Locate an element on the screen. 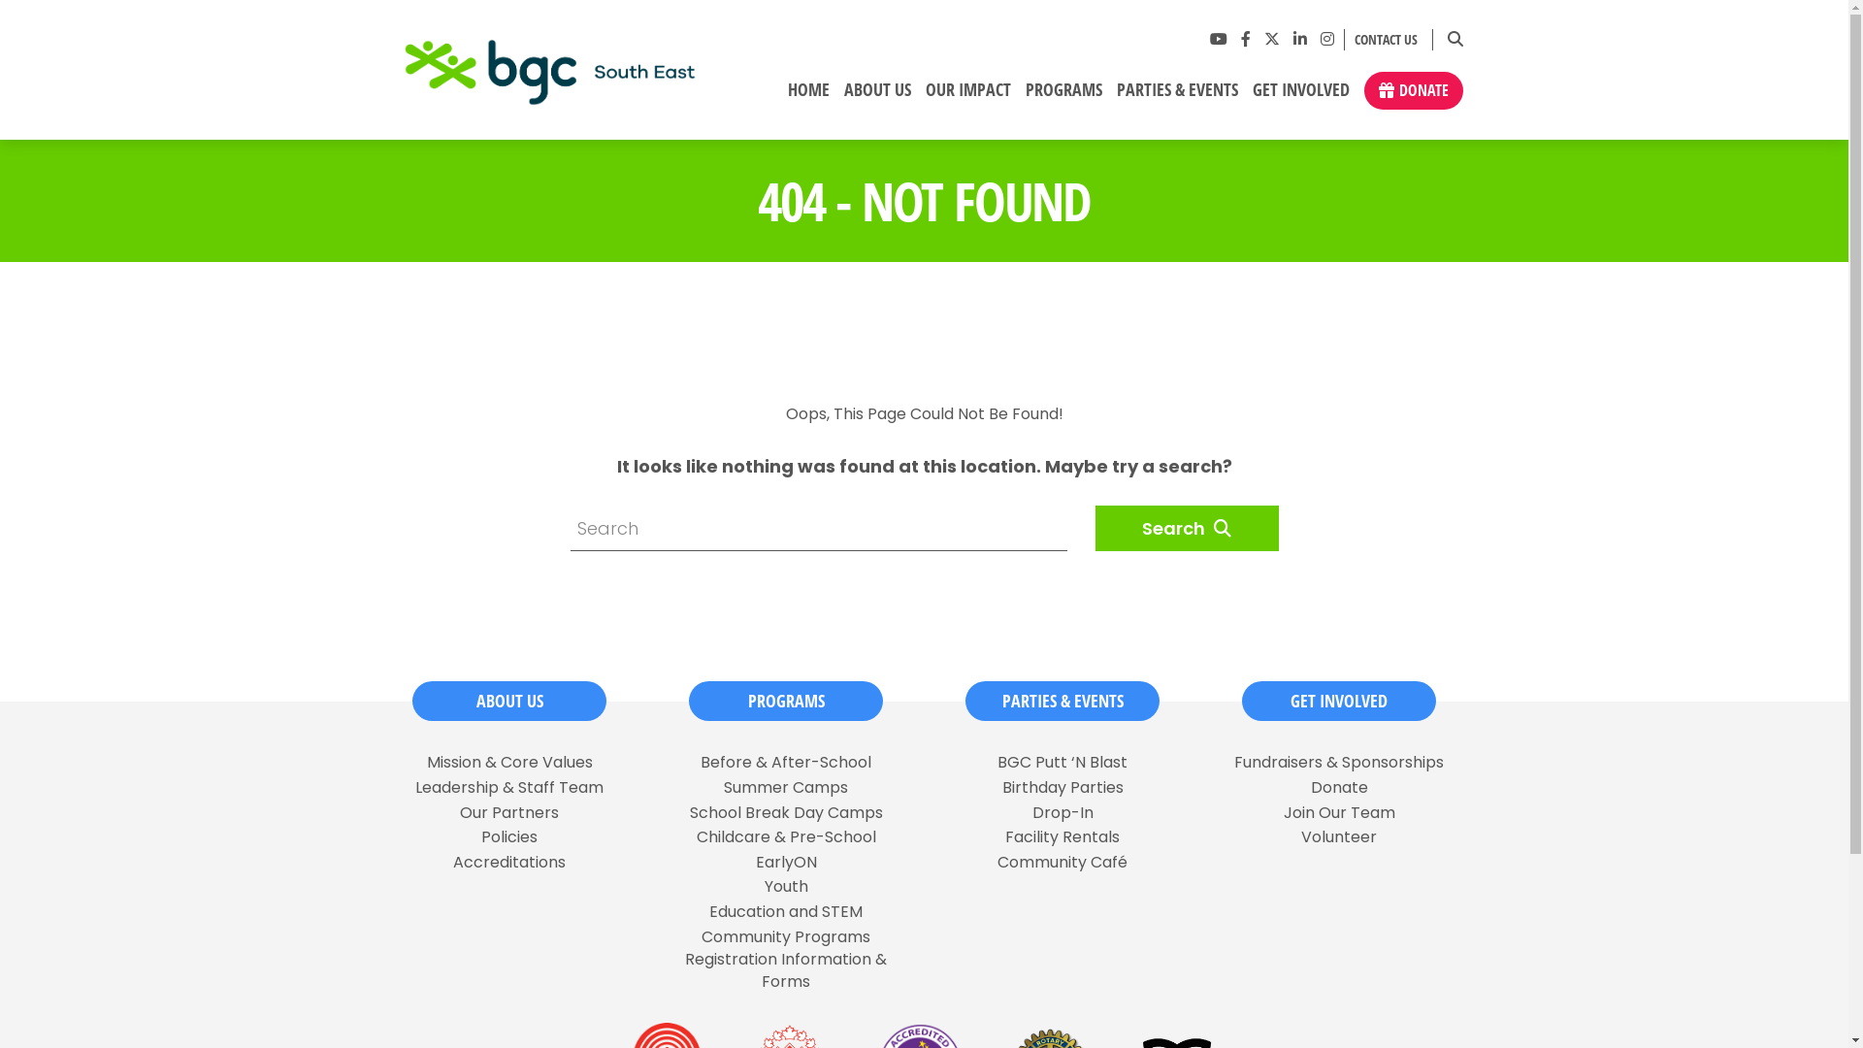 The width and height of the screenshot is (1863, 1048). OUR IMPACT is located at coordinates (968, 97).